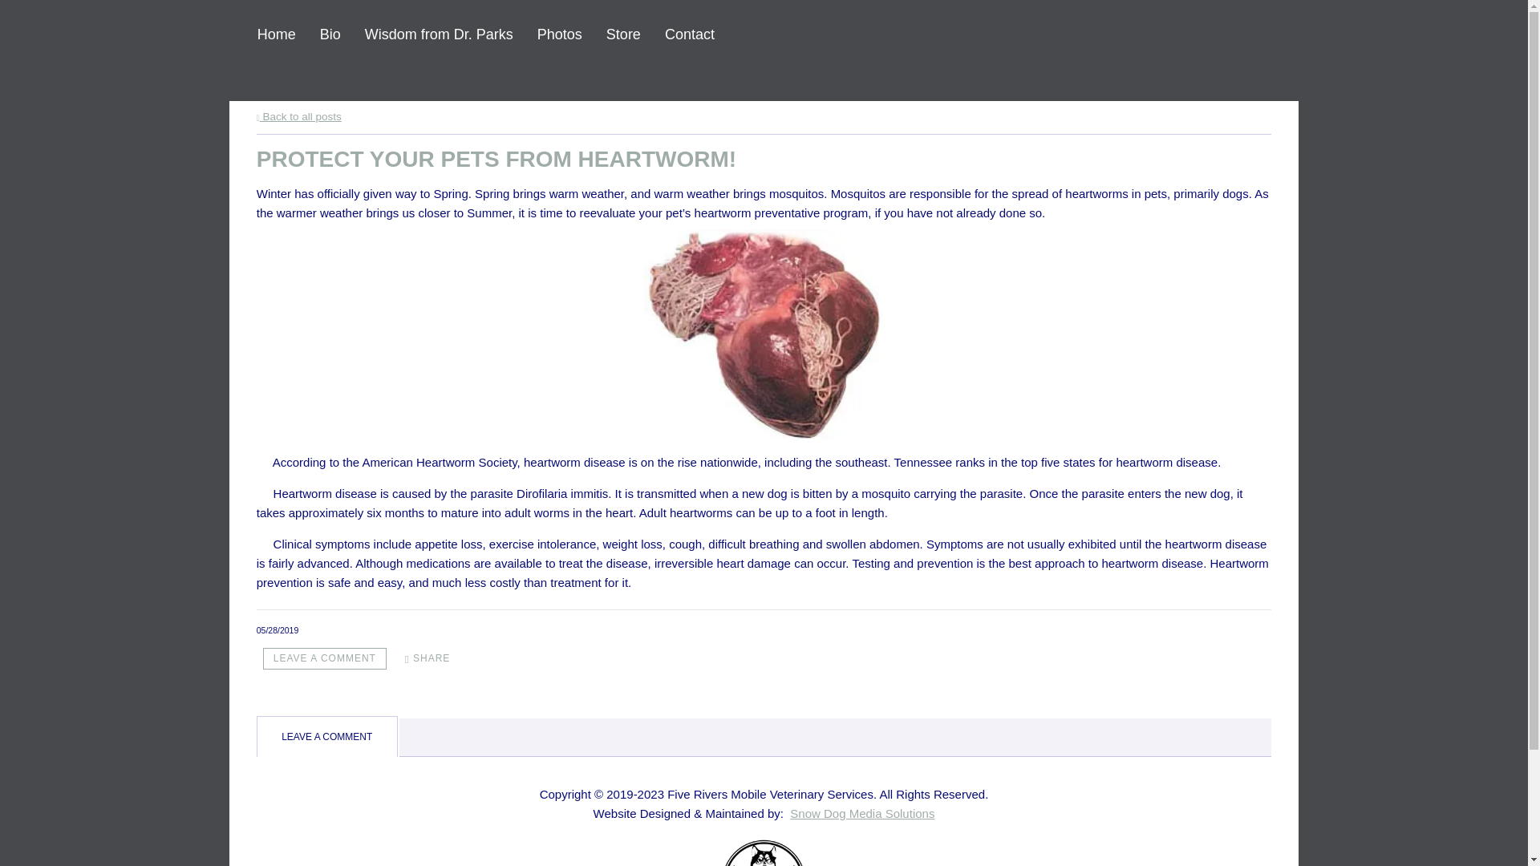 The height and width of the screenshot is (866, 1540). Describe the element at coordinates (560, 38) in the screenshot. I see `Photos` at that location.